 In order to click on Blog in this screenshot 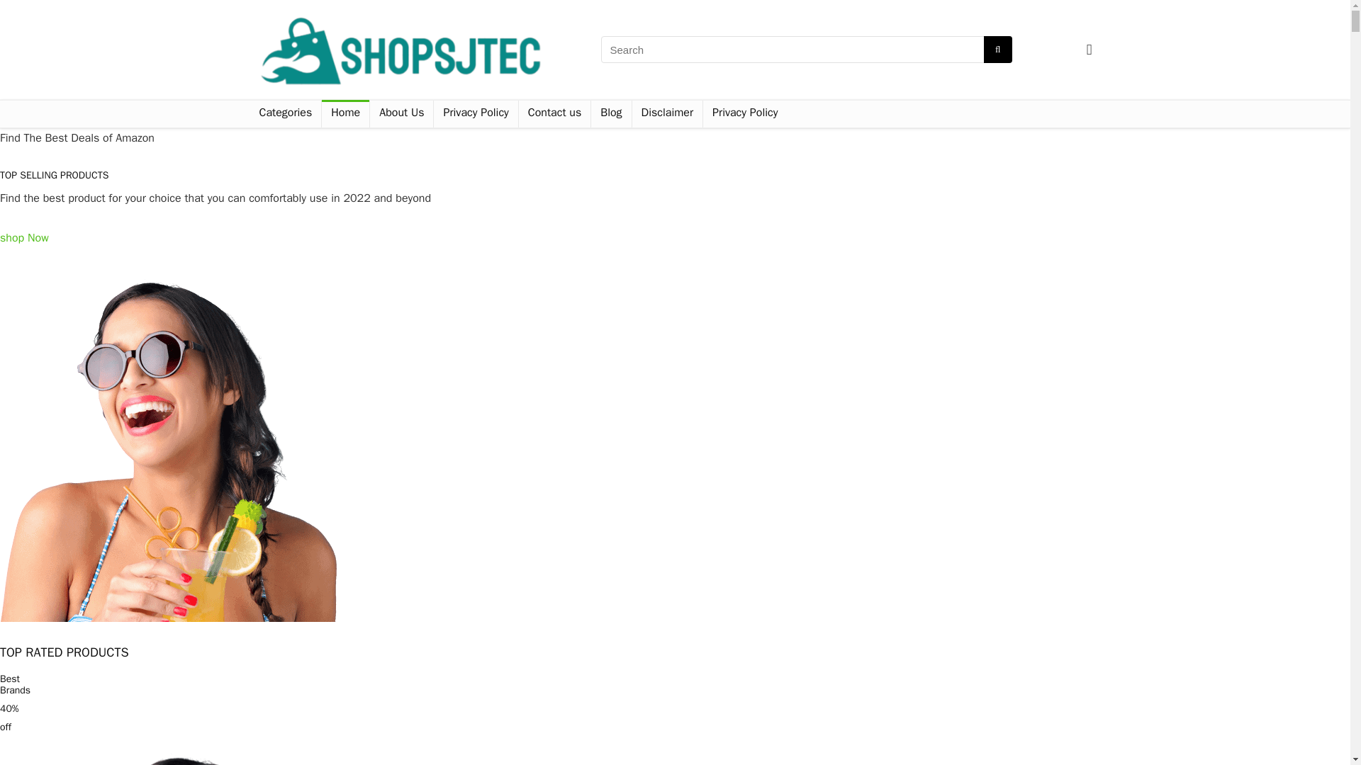, I will do `click(611, 113)`.